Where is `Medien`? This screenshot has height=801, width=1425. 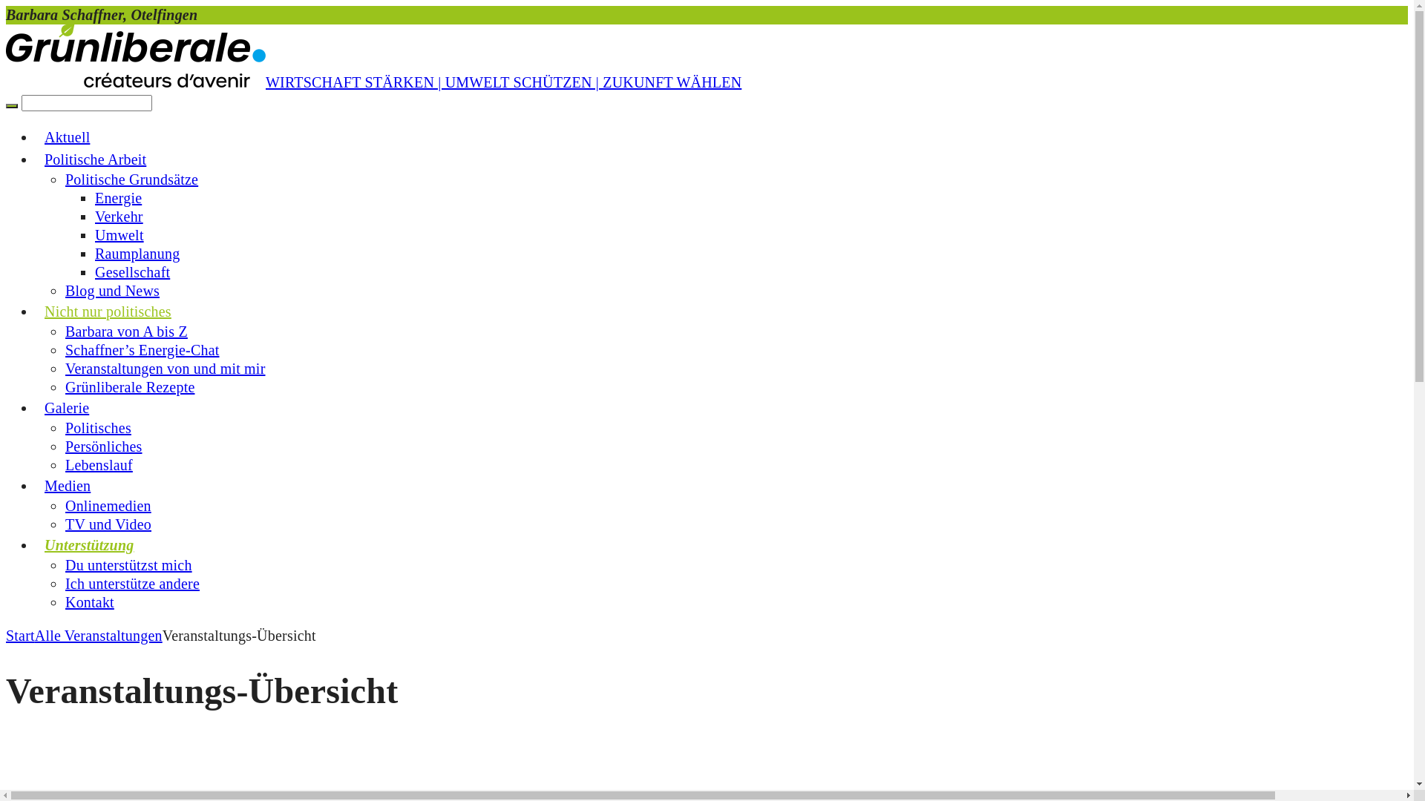
Medien is located at coordinates (68, 467).